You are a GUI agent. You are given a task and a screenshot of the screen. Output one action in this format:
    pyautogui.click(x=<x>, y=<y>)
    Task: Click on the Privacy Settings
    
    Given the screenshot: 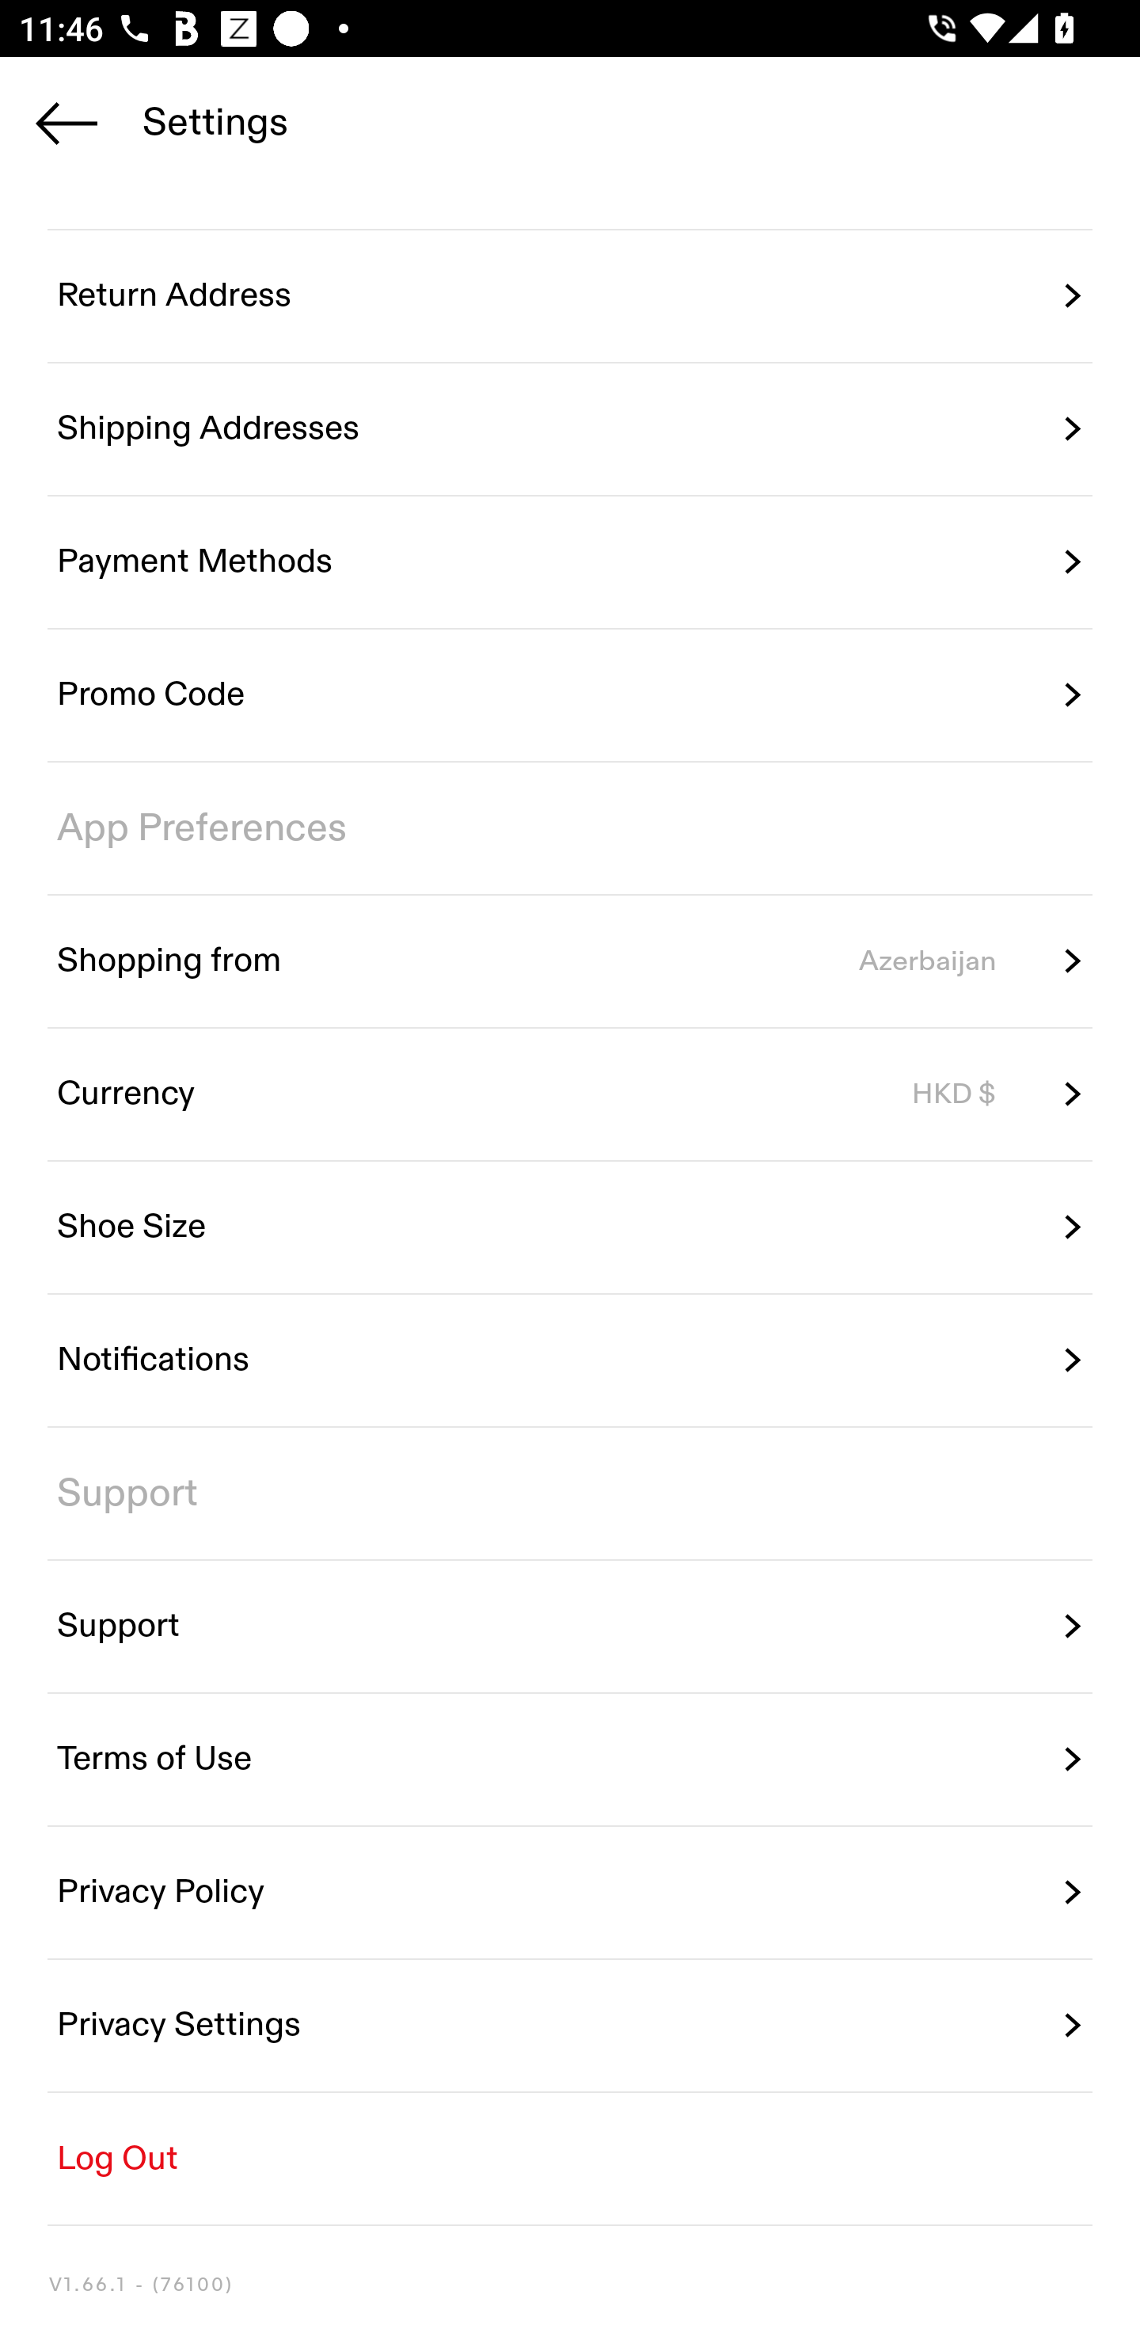 What is the action you would take?
    pyautogui.click(x=570, y=2026)
    